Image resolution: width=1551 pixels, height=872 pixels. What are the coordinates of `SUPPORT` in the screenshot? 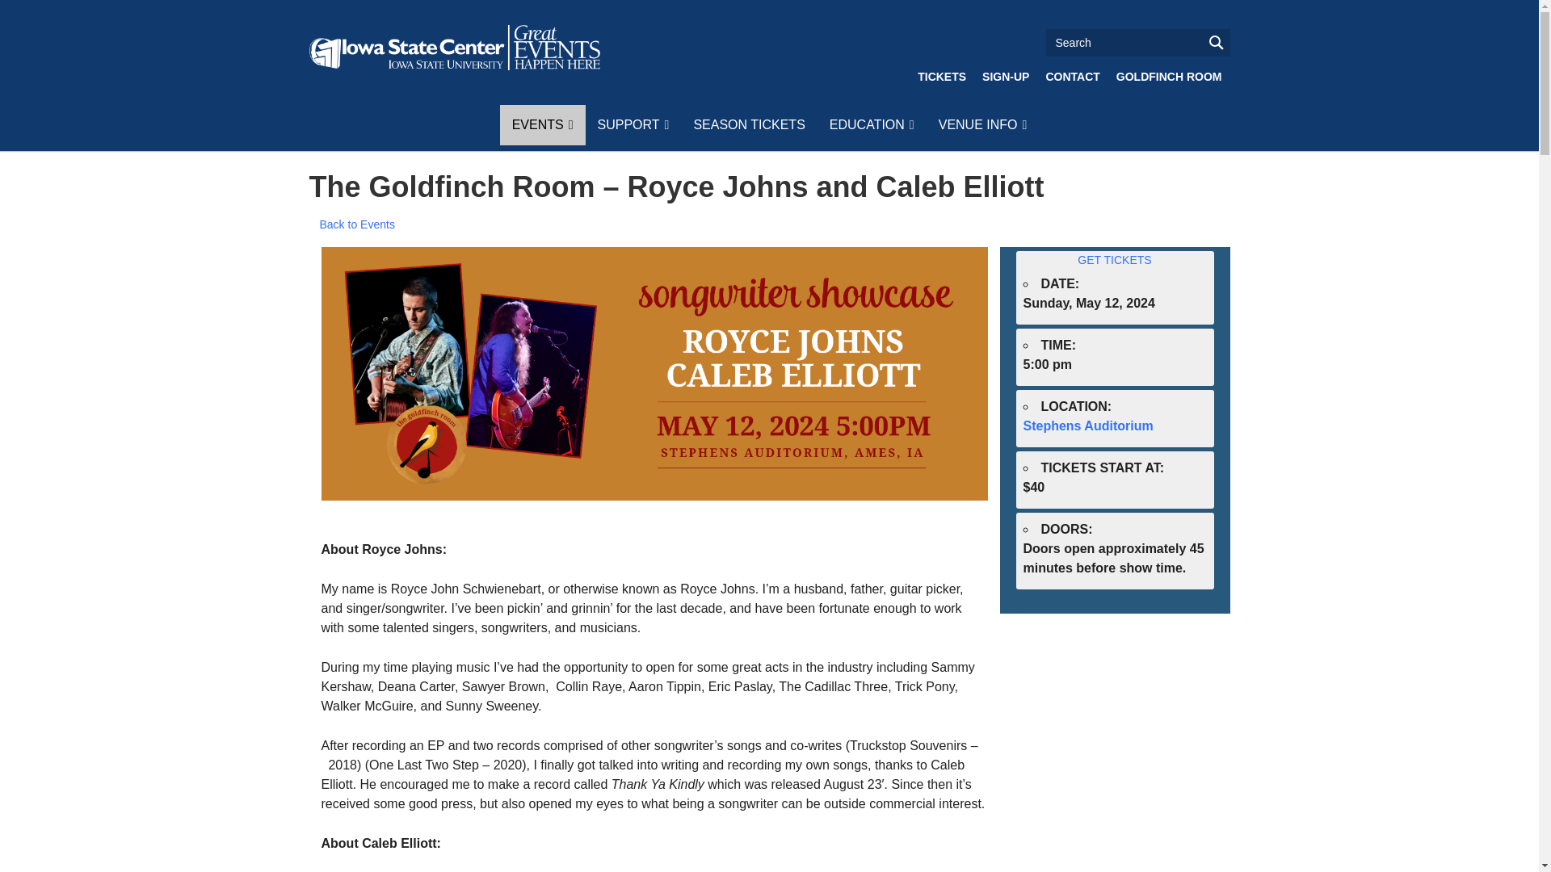 It's located at (632, 124).